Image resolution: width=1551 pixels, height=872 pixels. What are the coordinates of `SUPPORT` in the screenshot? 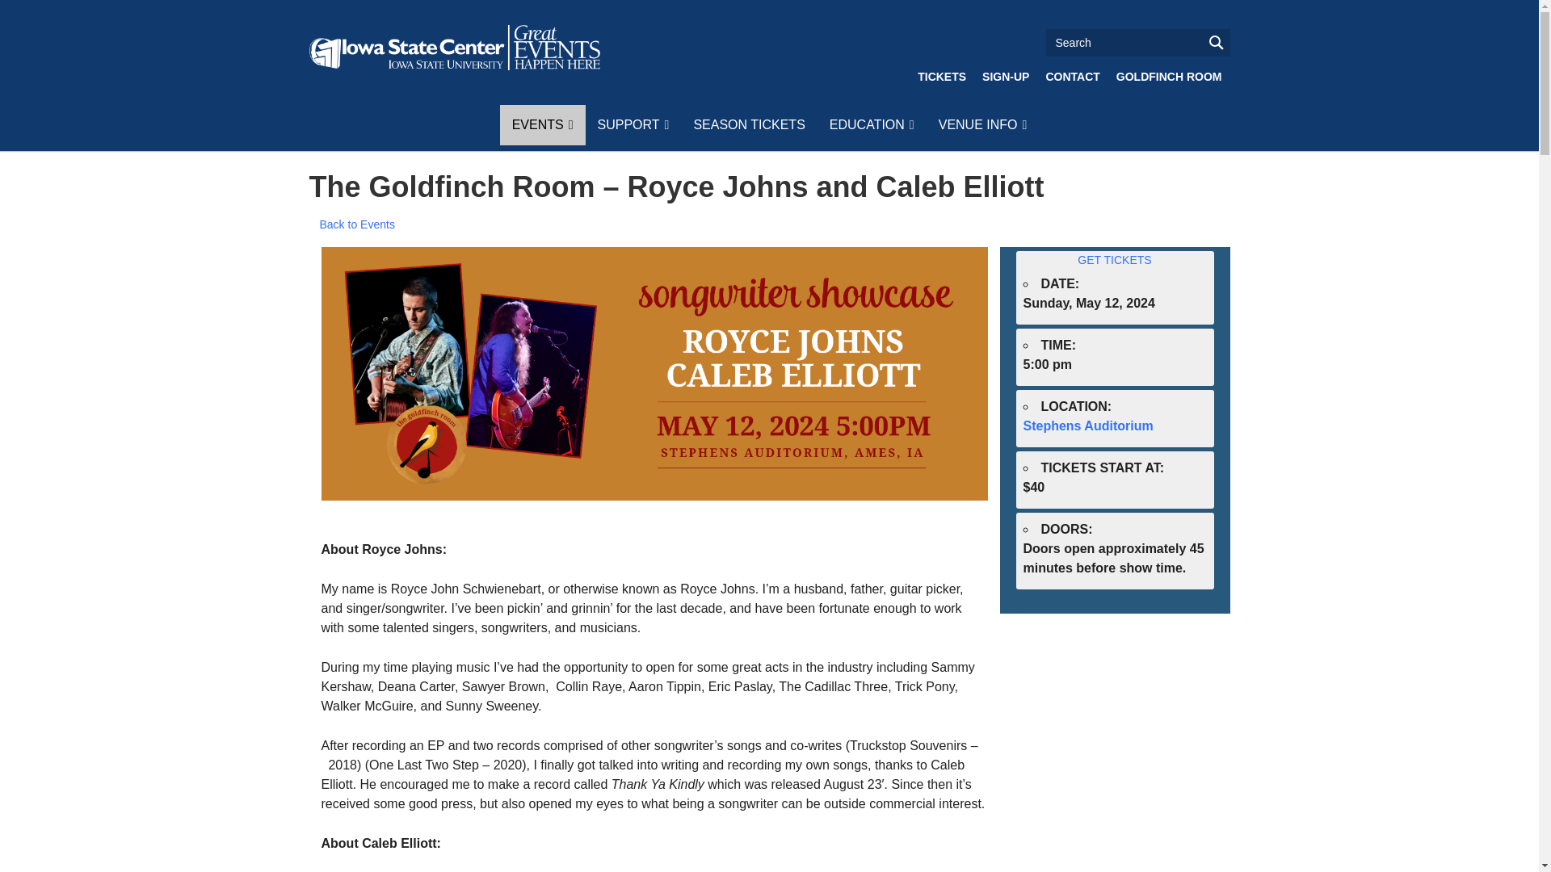 It's located at (632, 124).